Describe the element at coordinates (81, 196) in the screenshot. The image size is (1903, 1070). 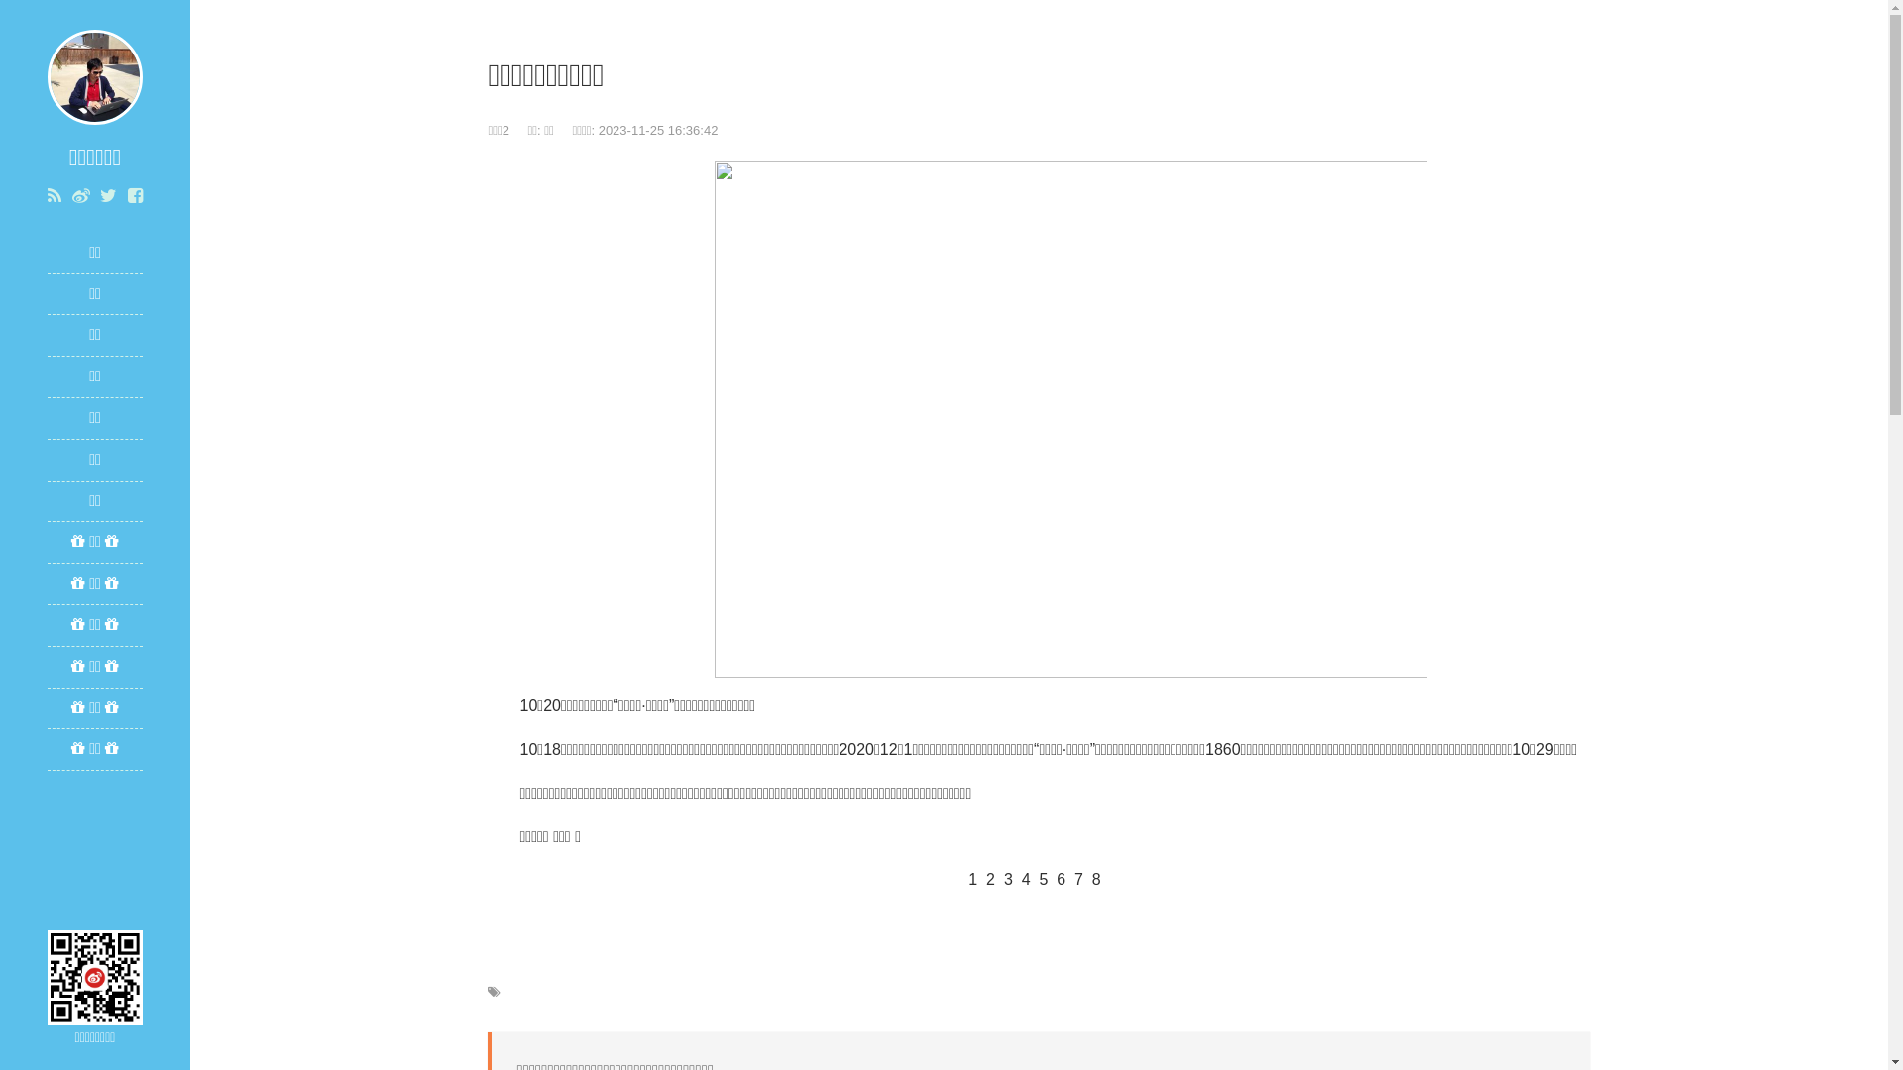
I see `Weibo` at that location.